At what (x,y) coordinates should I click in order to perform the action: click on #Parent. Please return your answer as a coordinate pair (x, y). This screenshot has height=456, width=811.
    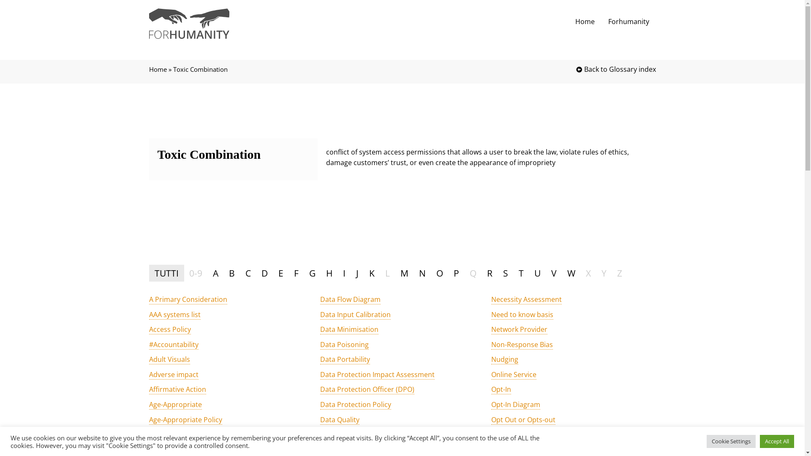
    Looking at the image, I should click on (504, 434).